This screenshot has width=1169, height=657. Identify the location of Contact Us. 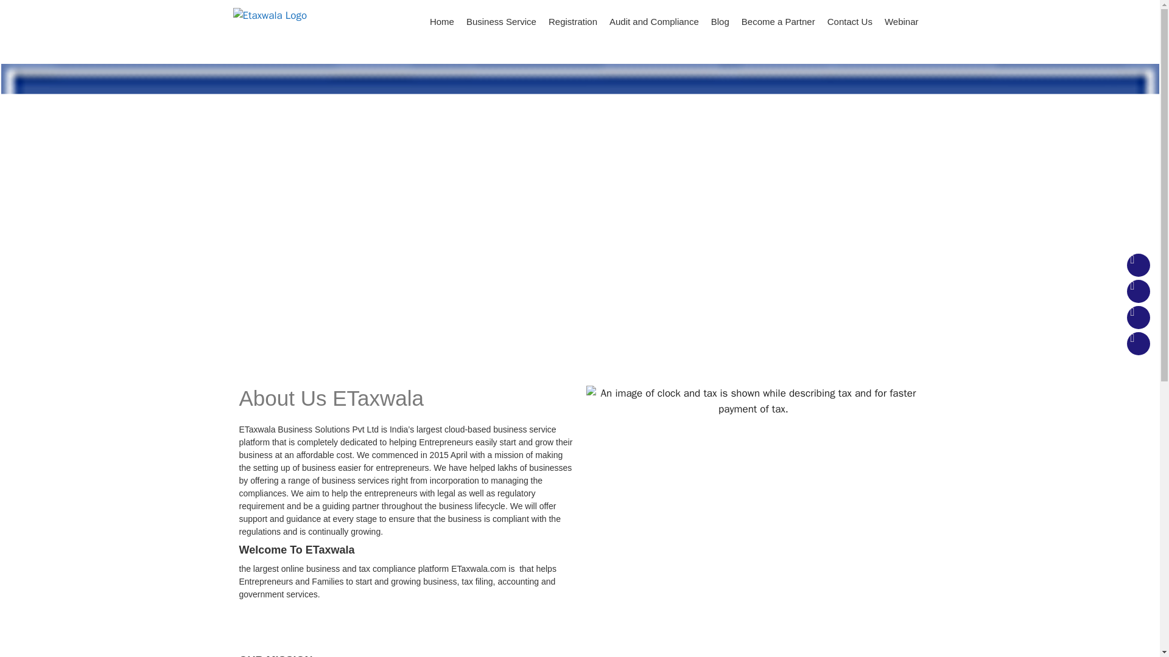
(850, 22).